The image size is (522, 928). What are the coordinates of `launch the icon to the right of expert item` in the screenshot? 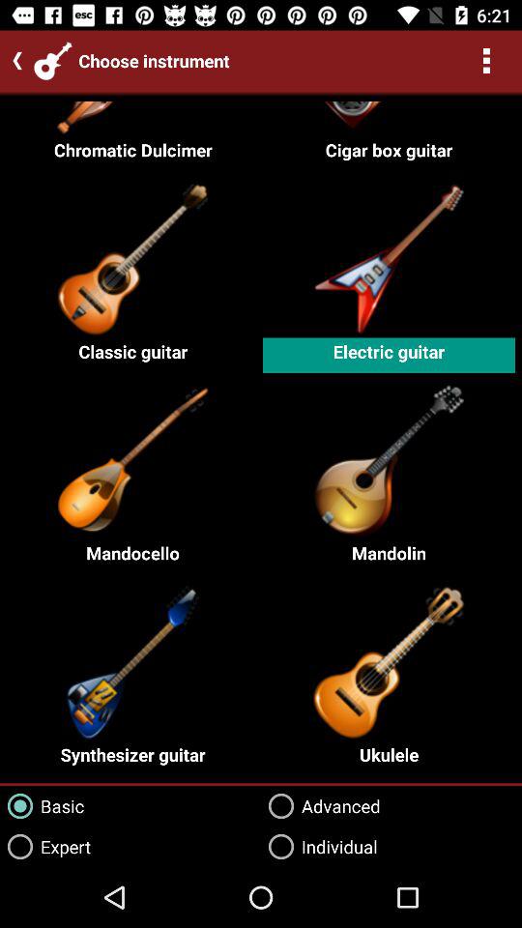 It's located at (321, 806).